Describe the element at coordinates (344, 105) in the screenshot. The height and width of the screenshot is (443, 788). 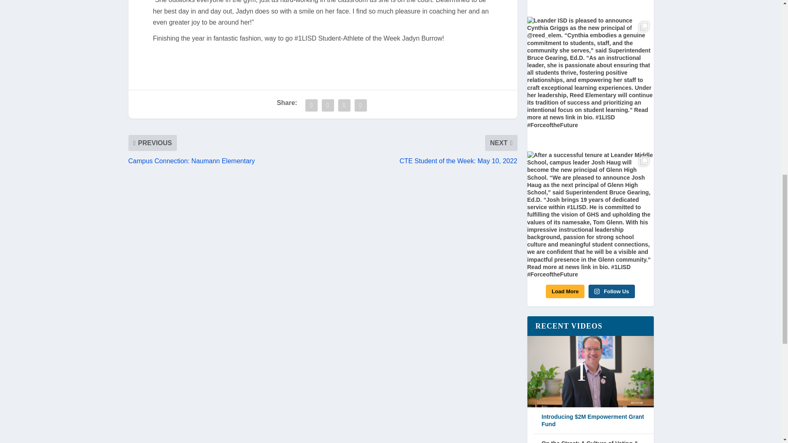
I see `Share "Student-Athlete of the Week: May 9, 2022" via Email` at that location.